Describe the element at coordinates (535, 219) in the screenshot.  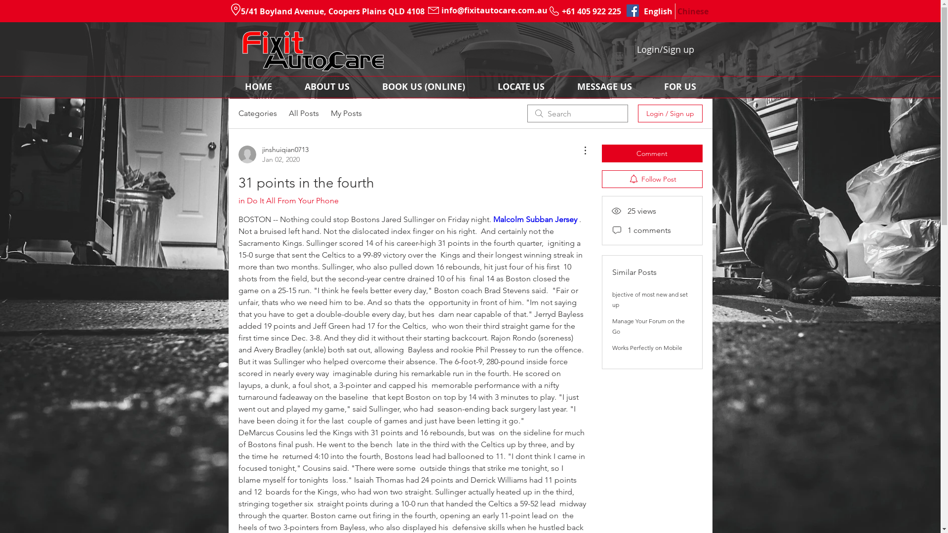
I see `Malcolm Subban Jersey` at that location.